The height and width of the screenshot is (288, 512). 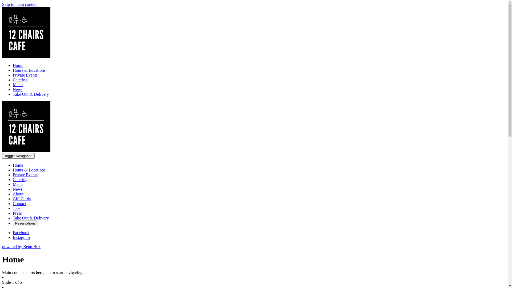 What do you see at coordinates (18, 189) in the screenshot?
I see `News` at bounding box center [18, 189].